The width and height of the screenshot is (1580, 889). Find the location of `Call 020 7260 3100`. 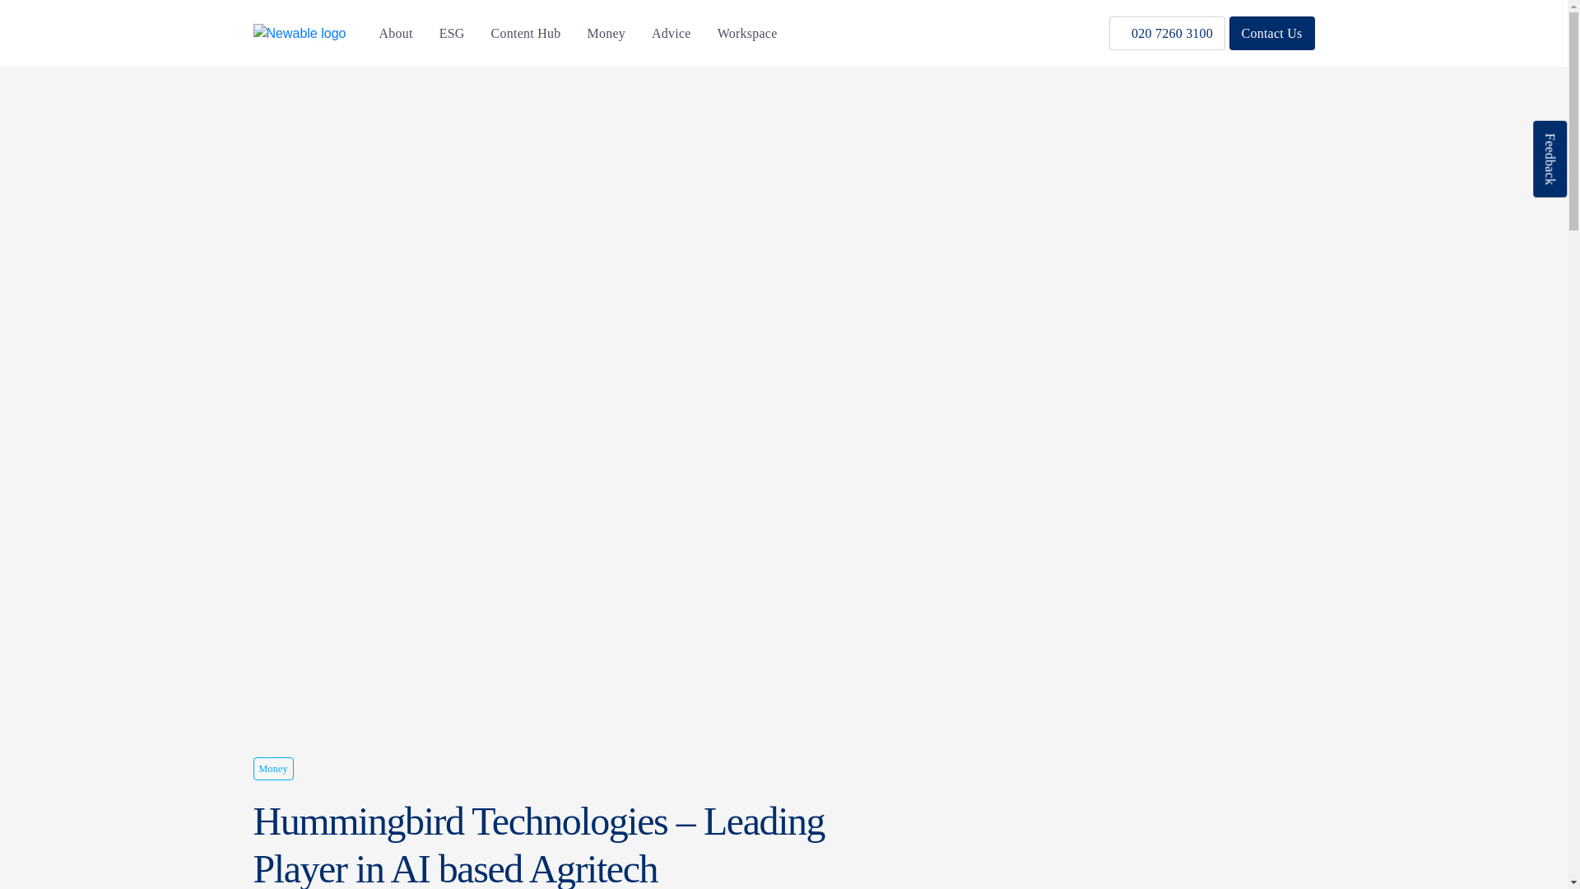

Call 020 7260 3100 is located at coordinates (1167, 33).